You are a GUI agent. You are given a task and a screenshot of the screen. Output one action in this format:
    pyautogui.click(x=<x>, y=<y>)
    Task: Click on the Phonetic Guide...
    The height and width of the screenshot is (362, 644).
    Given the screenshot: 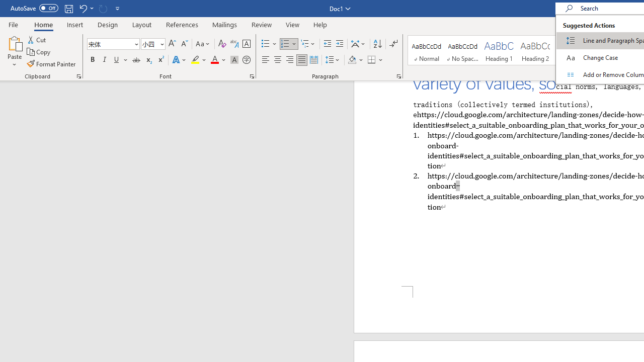 What is the action you would take?
    pyautogui.click(x=234, y=44)
    